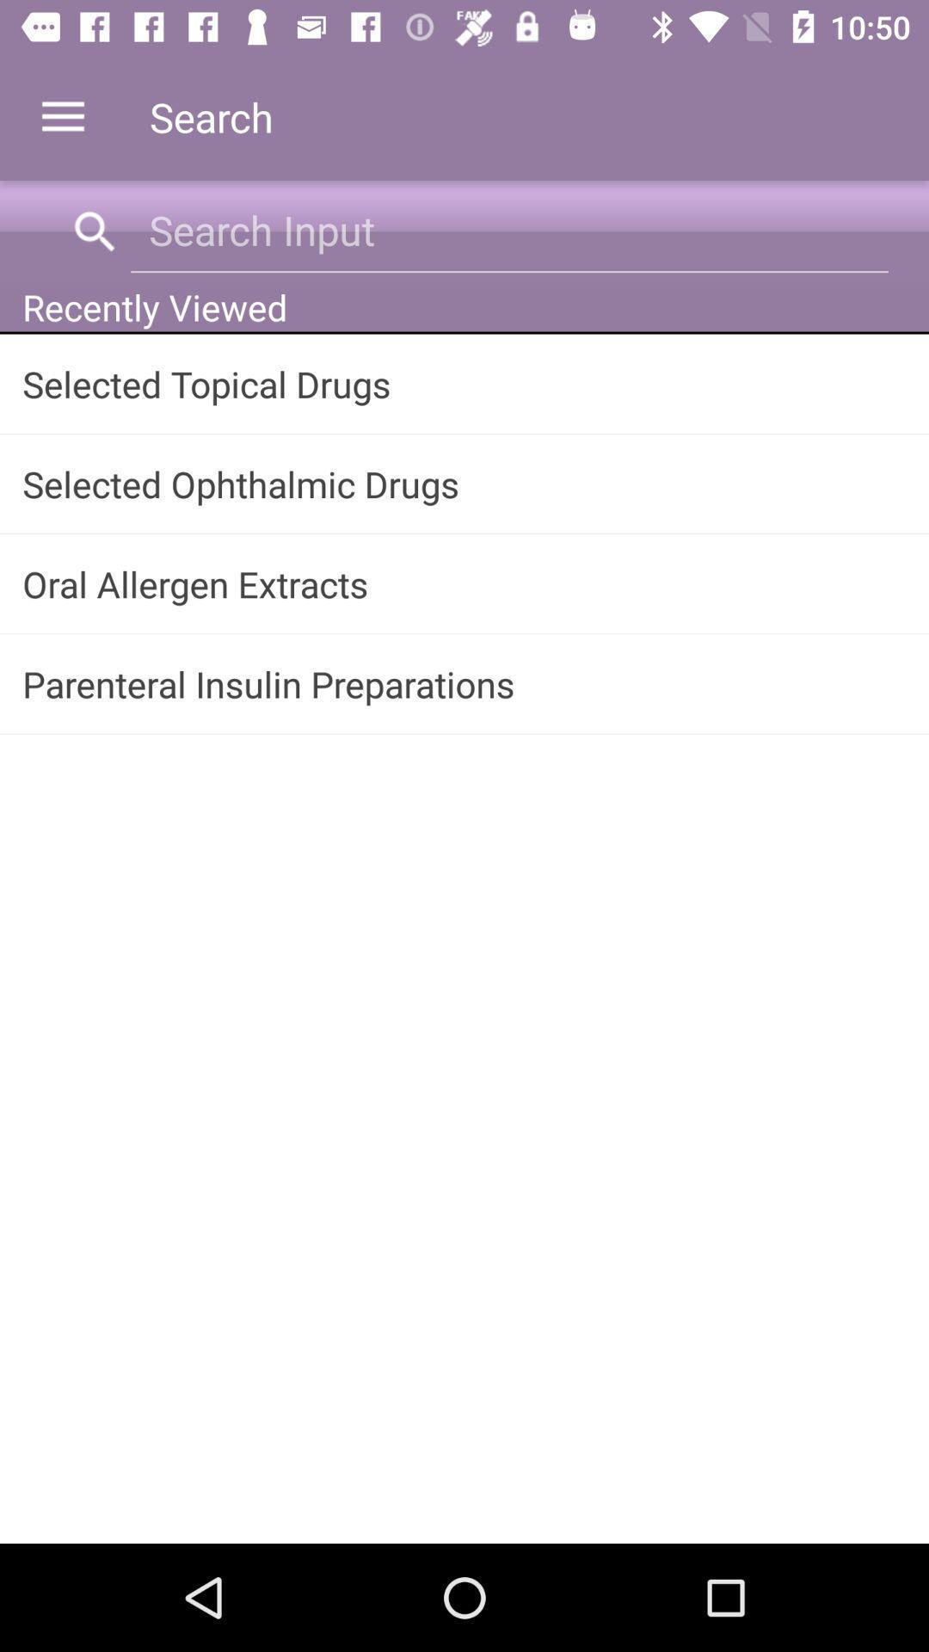 The image size is (929, 1652). What do you see at coordinates (464, 583) in the screenshot?
I see `turn on the icon below selected ophthalmic drugs app` at bounding box center [464, 583].